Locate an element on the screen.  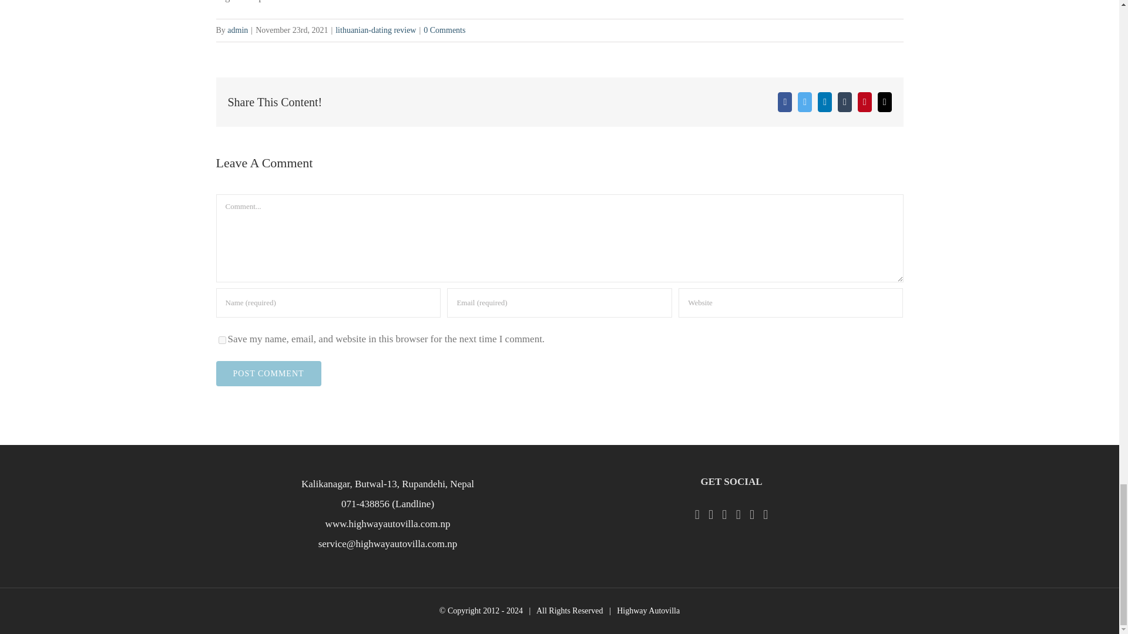
Post Comment is located at coordinates (269, 373).